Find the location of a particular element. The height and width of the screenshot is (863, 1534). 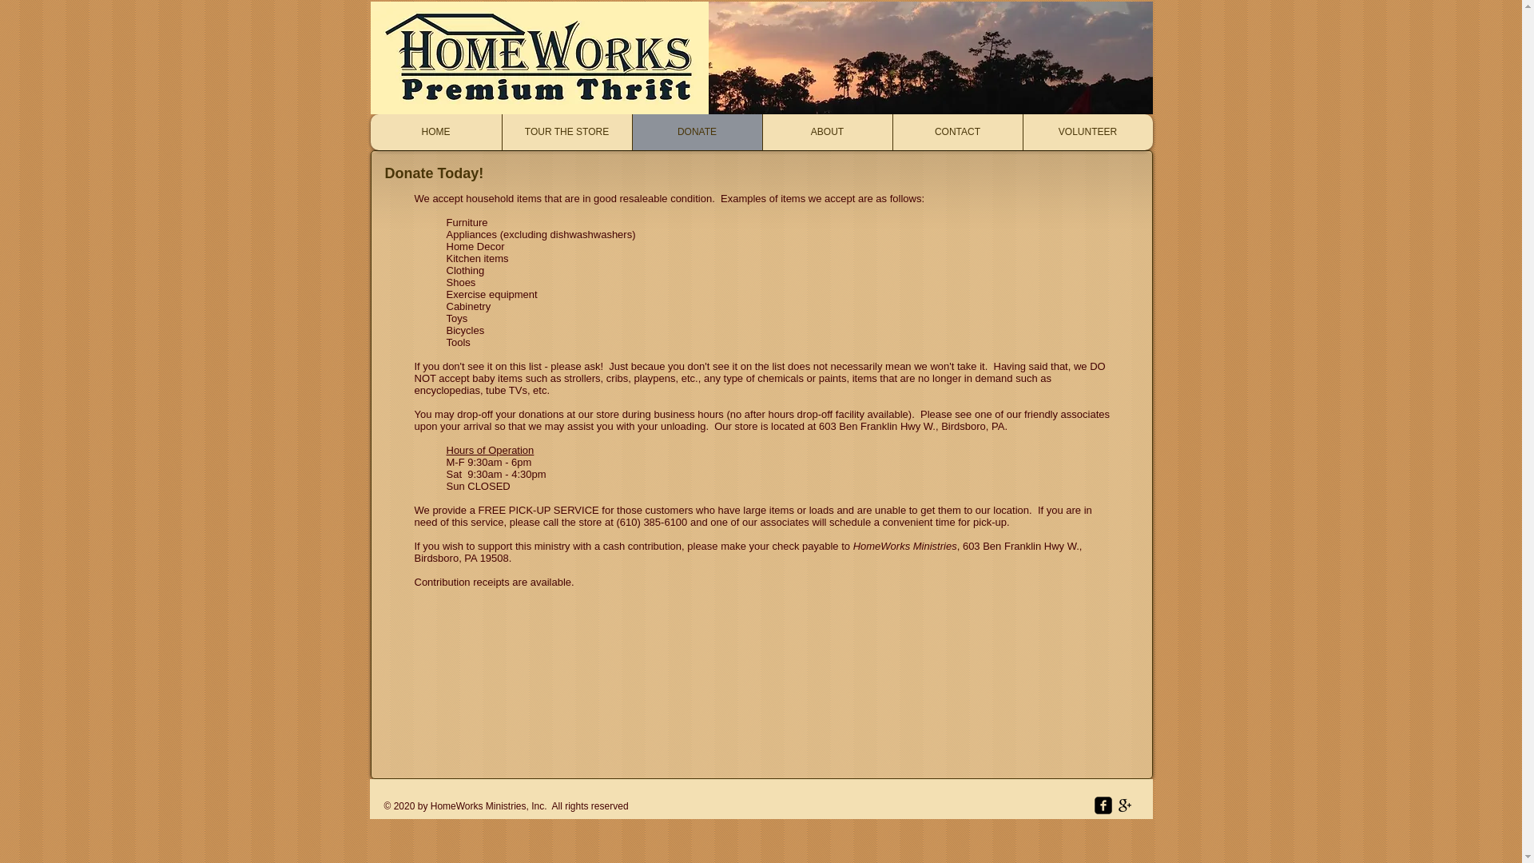

VOLUNTEER is located at coordinates (1088, 131).